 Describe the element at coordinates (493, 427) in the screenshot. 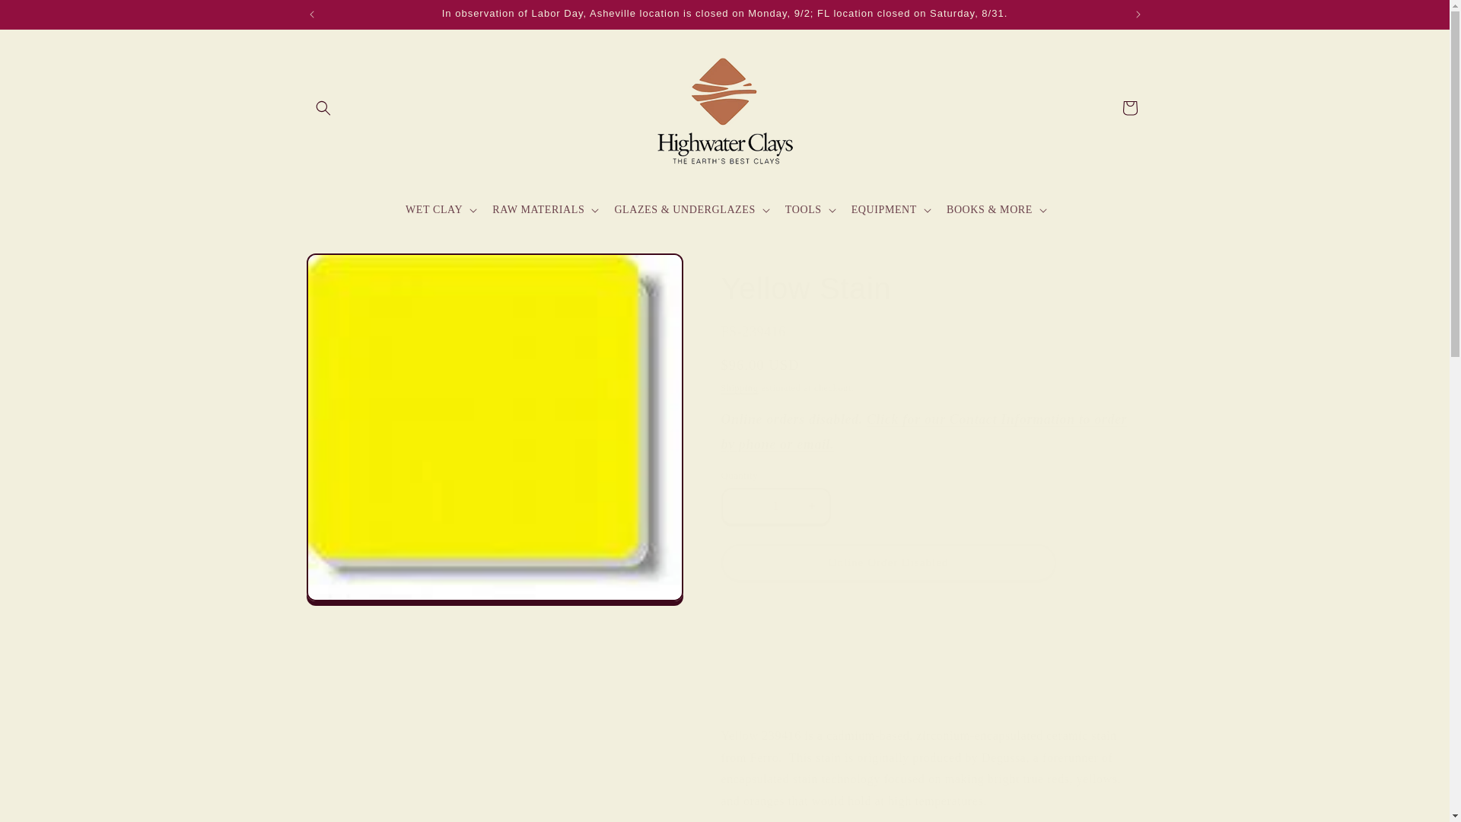

I see `Open media 1 in modal` at that location.